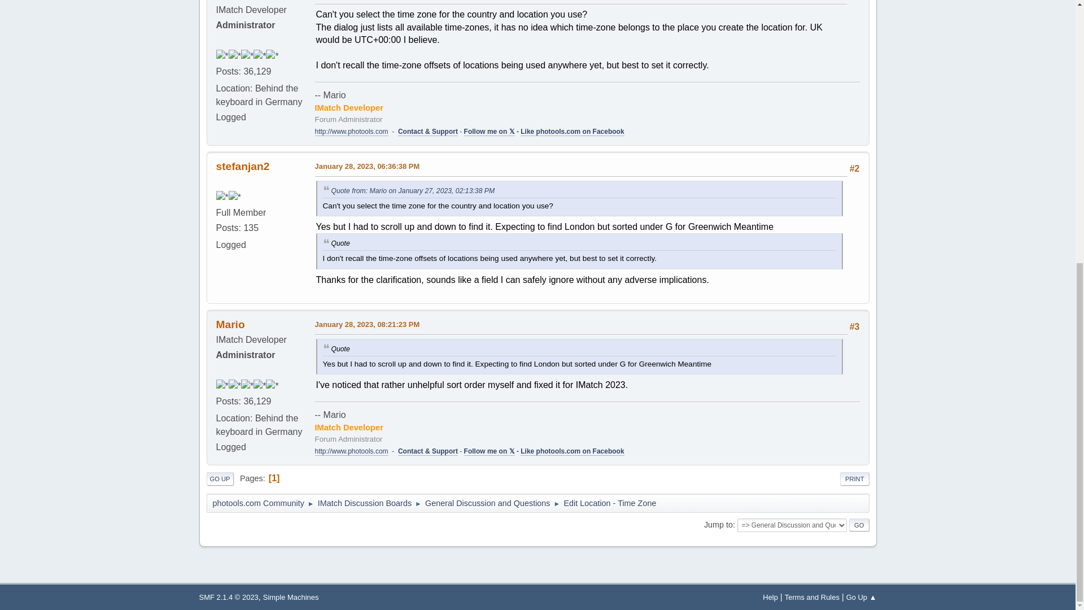 This screenshot has width=1084, height=610. What do you see at coordinates (859, 525) in the screenshot?
I see `Go` at bounding box center [859, 525].